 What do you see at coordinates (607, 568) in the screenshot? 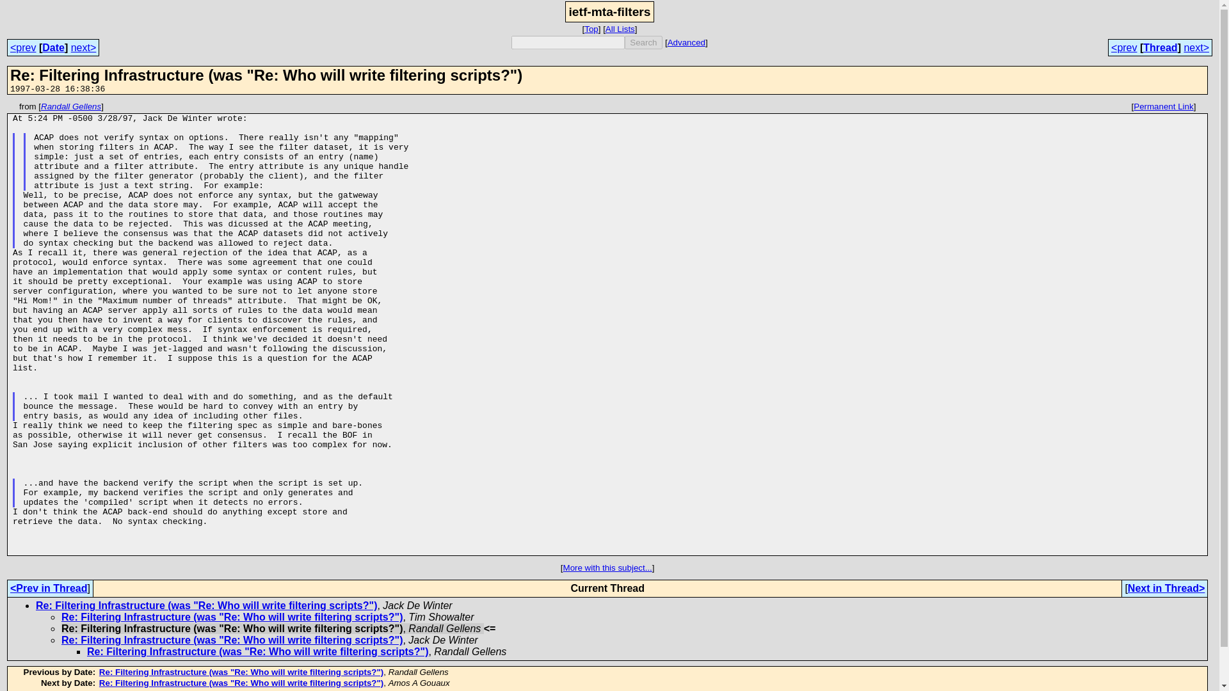
I see `More with this subject...` at bounding box center [607, 568].